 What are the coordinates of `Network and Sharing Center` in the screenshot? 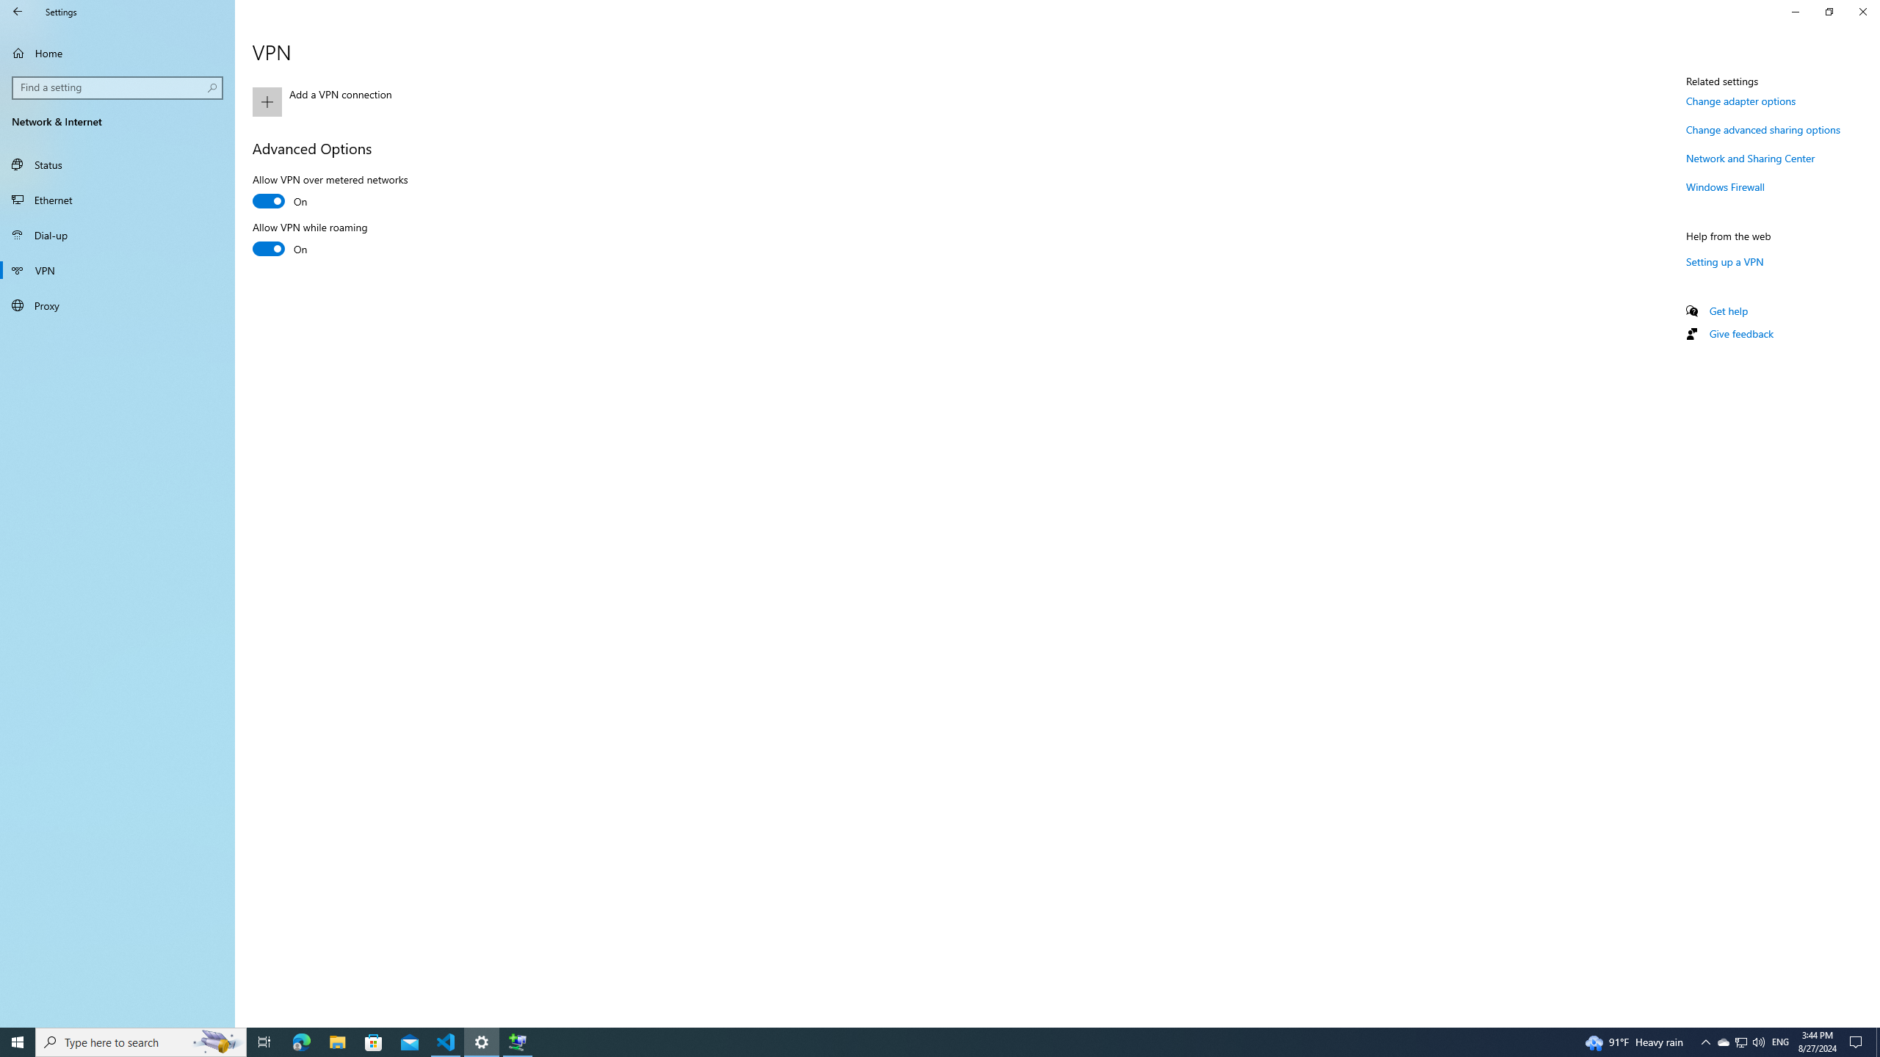 It's located at (1751, 157).